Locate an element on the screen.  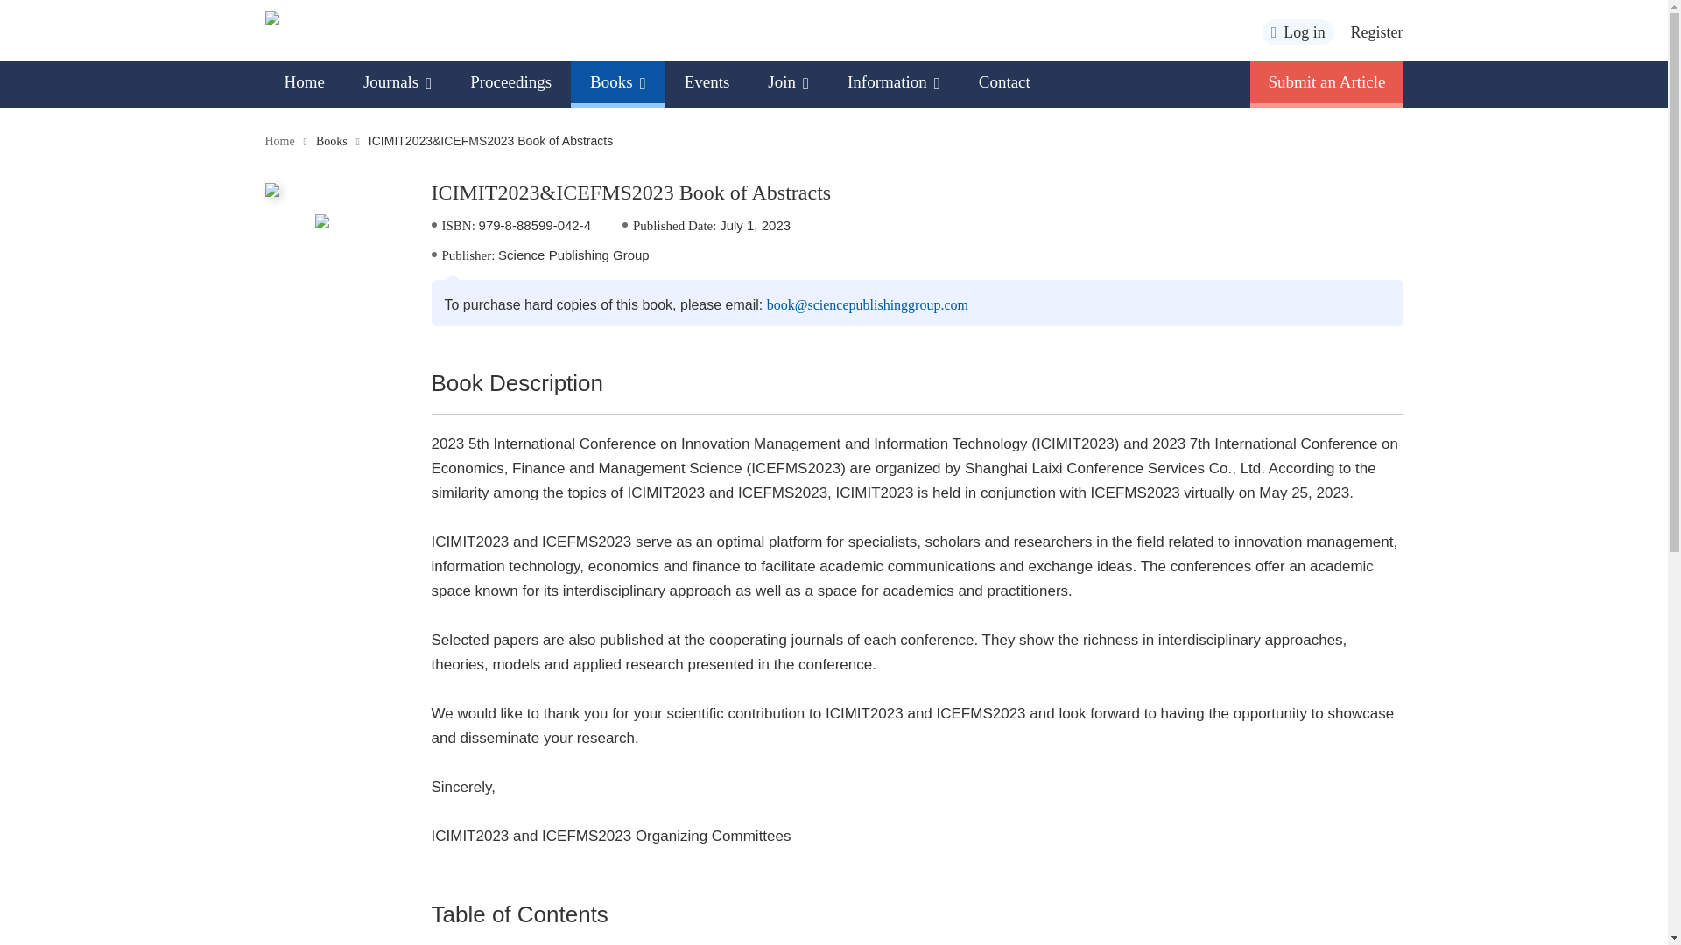
Home is located at coordinates (303, 82).